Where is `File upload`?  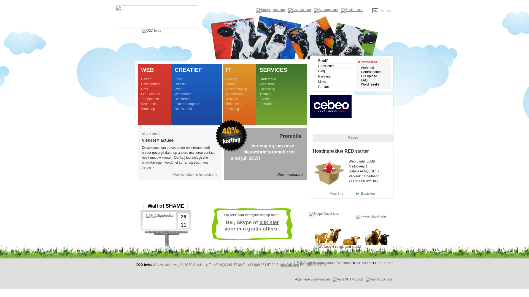 File upload is located at coordinates (369, 76).